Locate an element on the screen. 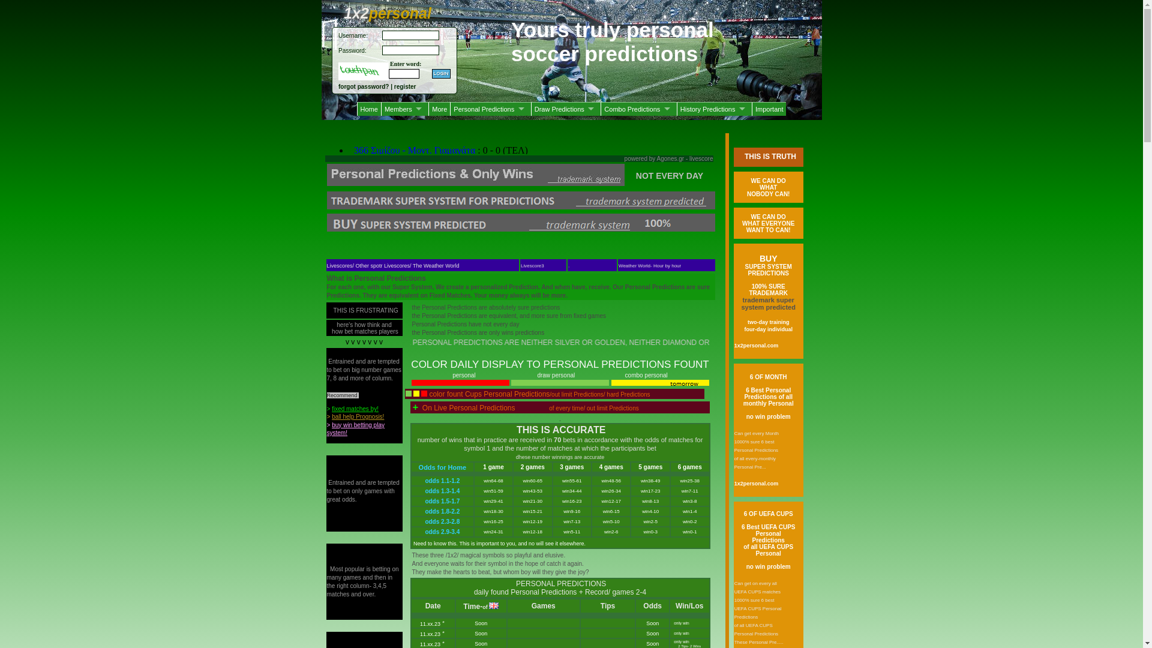 The image size is (1152, 648). Combo Predictions is located at coordinates (638, 109).